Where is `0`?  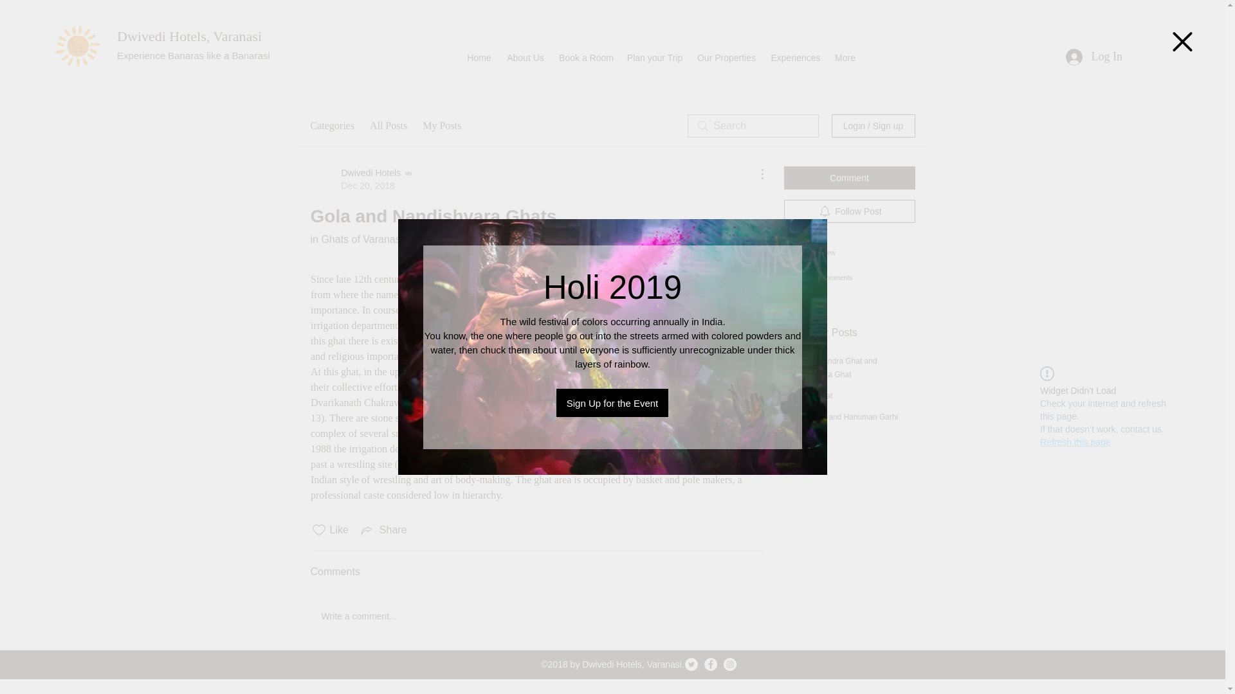 0 is located at coordinates (654, 55).